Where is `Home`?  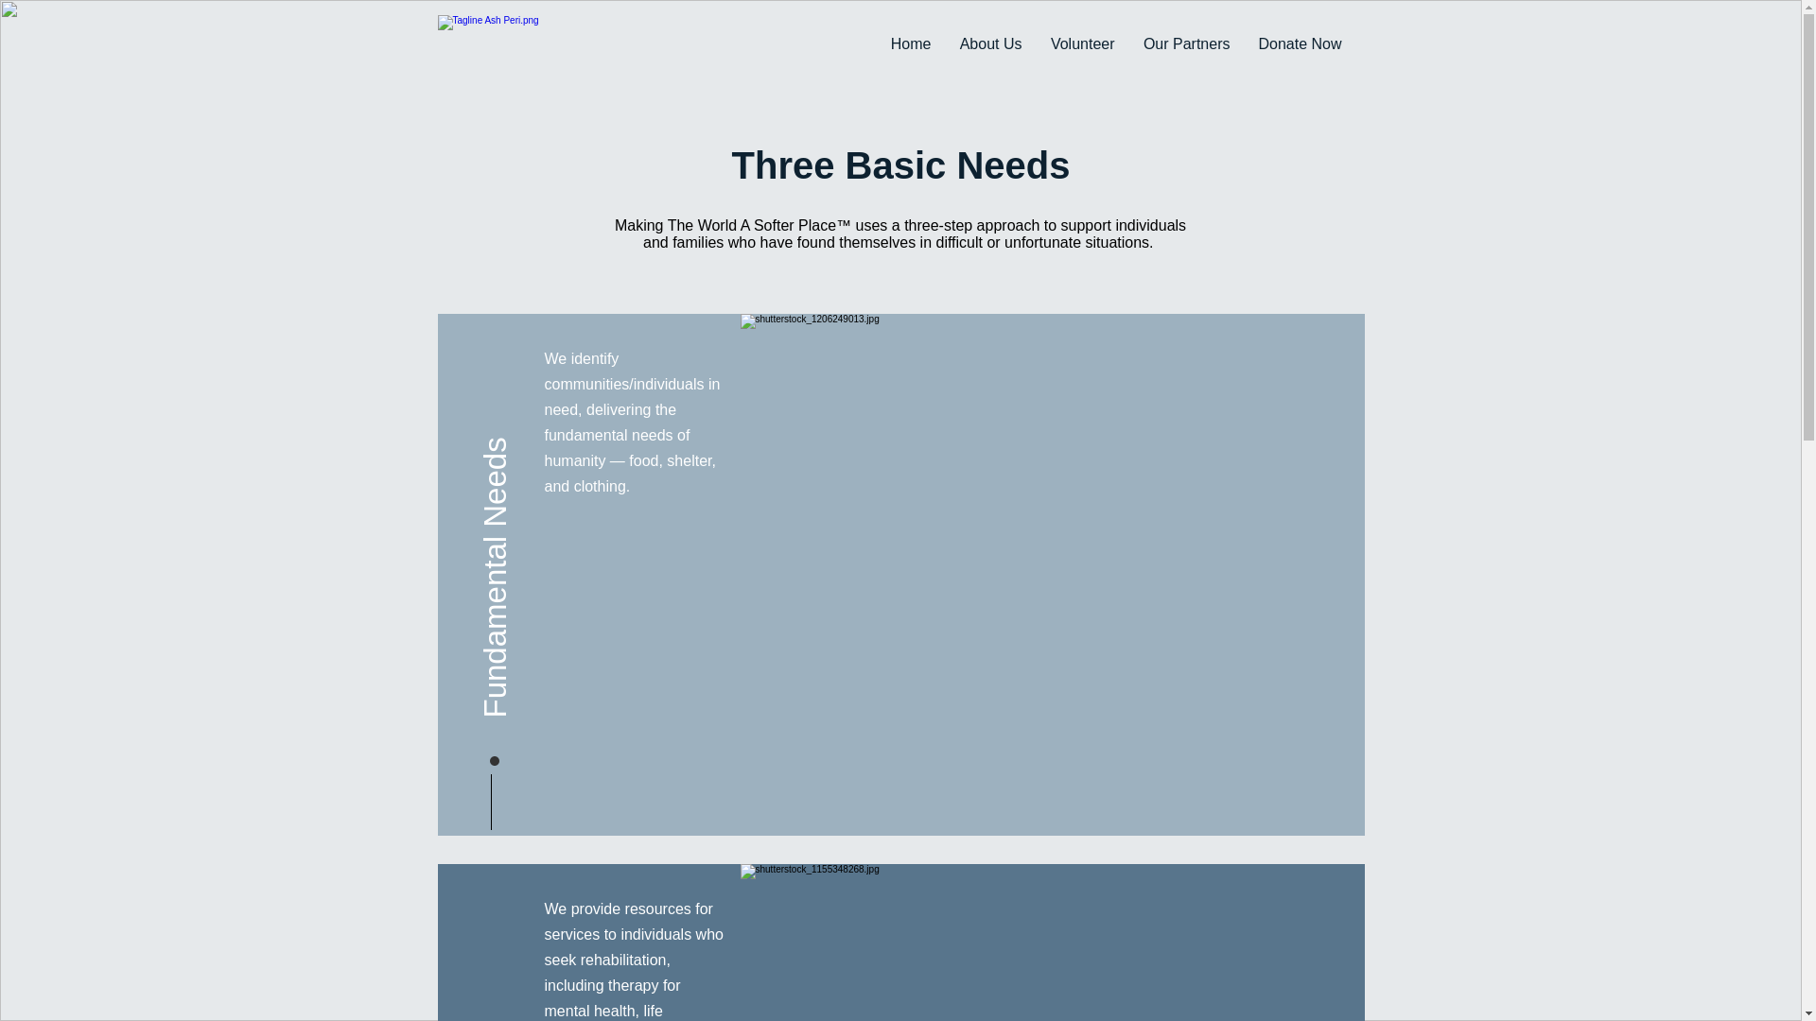 Home is located at coordinates (910, 43).